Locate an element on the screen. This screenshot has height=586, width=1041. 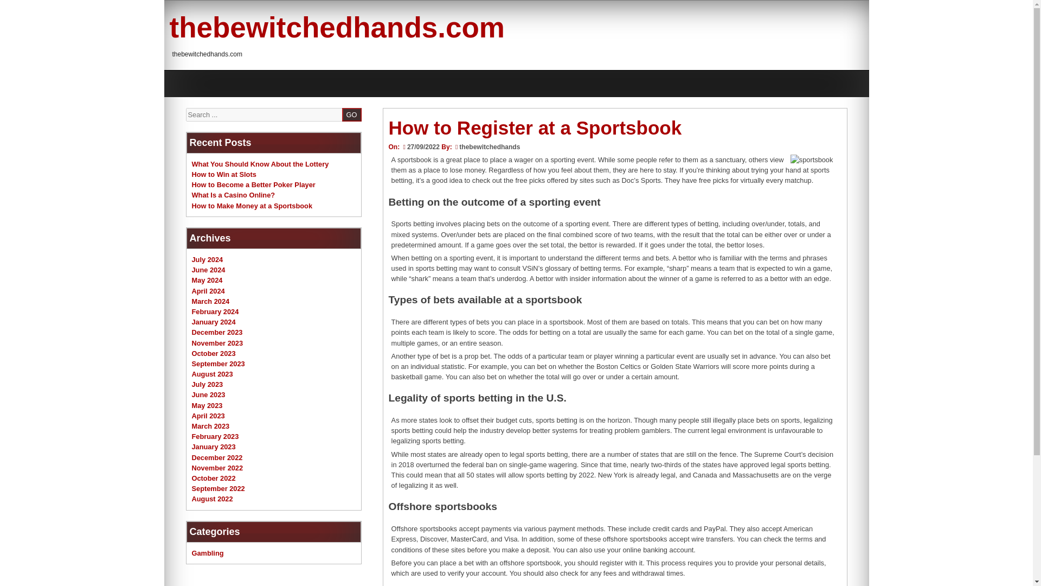
How to Win at Slots is located at coordinates (223, 175).